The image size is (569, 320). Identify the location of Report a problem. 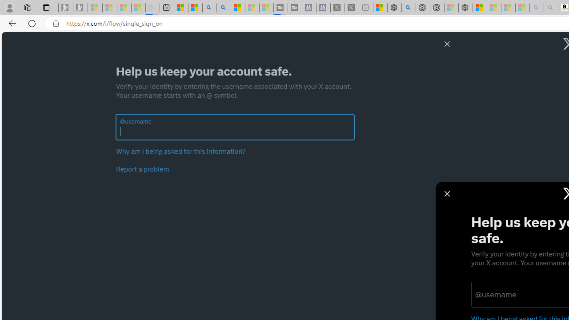
(143, 169).